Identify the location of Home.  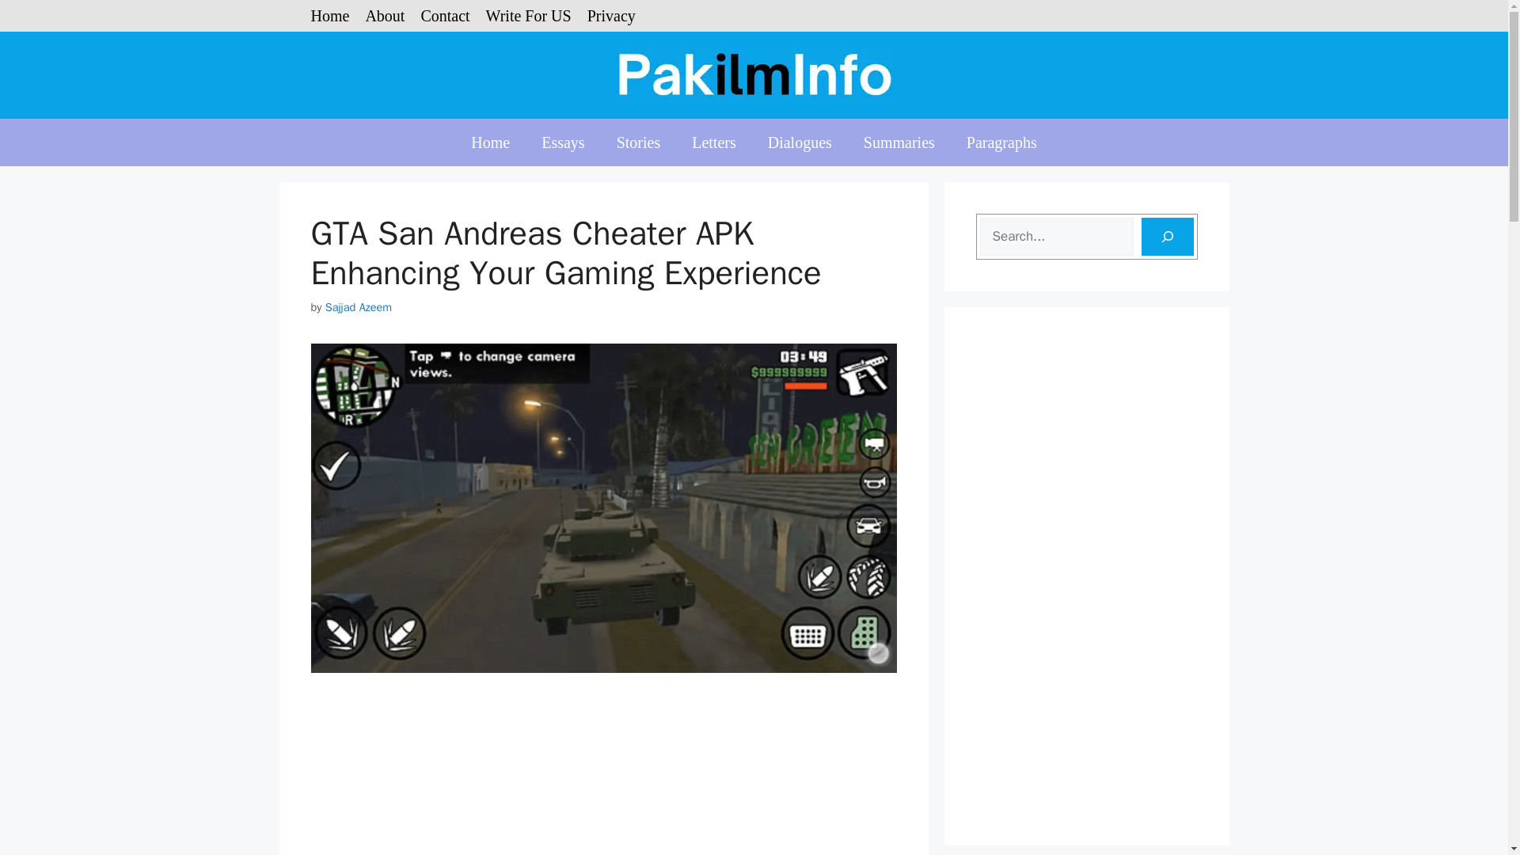
(329, 16).